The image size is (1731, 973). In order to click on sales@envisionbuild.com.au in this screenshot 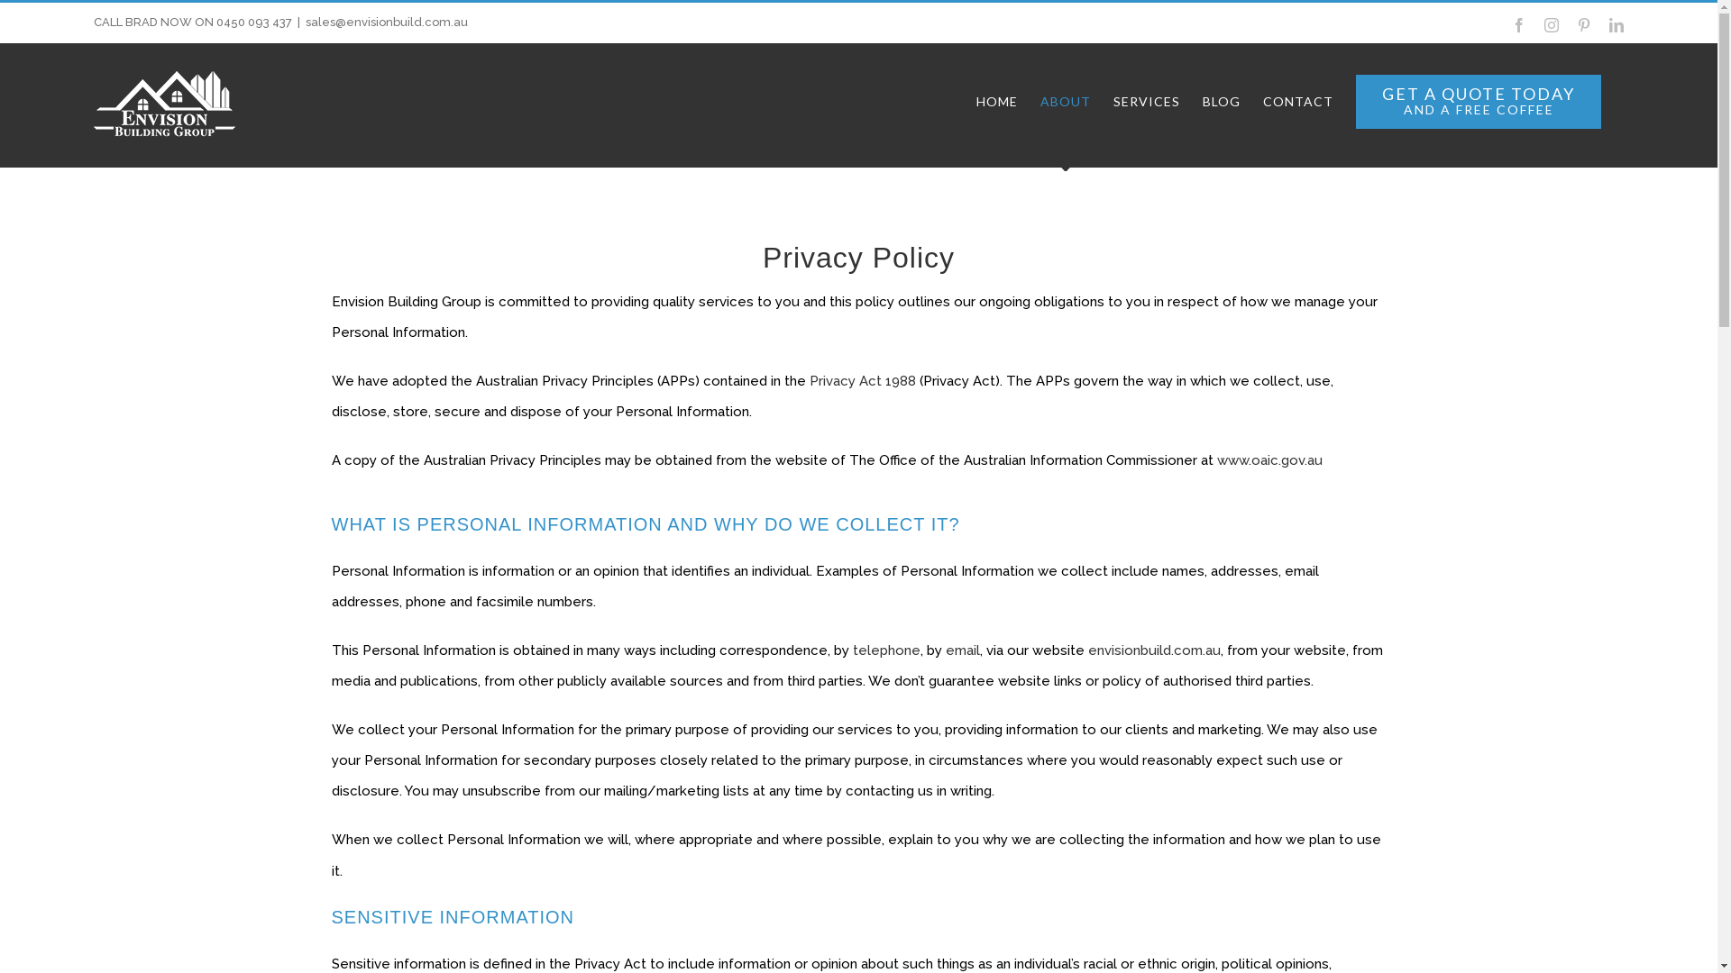, I will do `click(387, 22)`.